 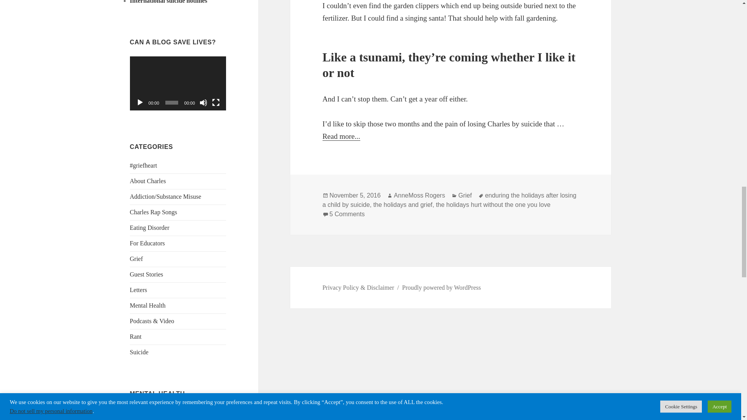 What do you see at coordinates (140, 103) in the screenshot?
I see `Play` at bounding box center [140, 103].